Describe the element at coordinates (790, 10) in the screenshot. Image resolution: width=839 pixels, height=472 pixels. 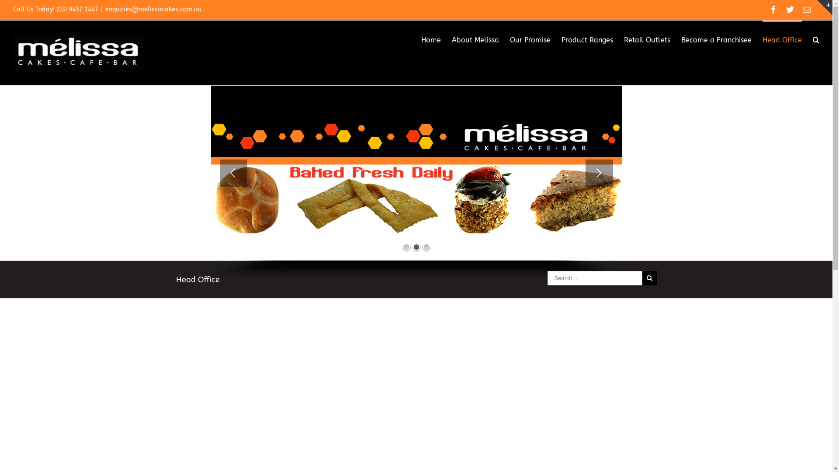
I see `Twitter` at that location.